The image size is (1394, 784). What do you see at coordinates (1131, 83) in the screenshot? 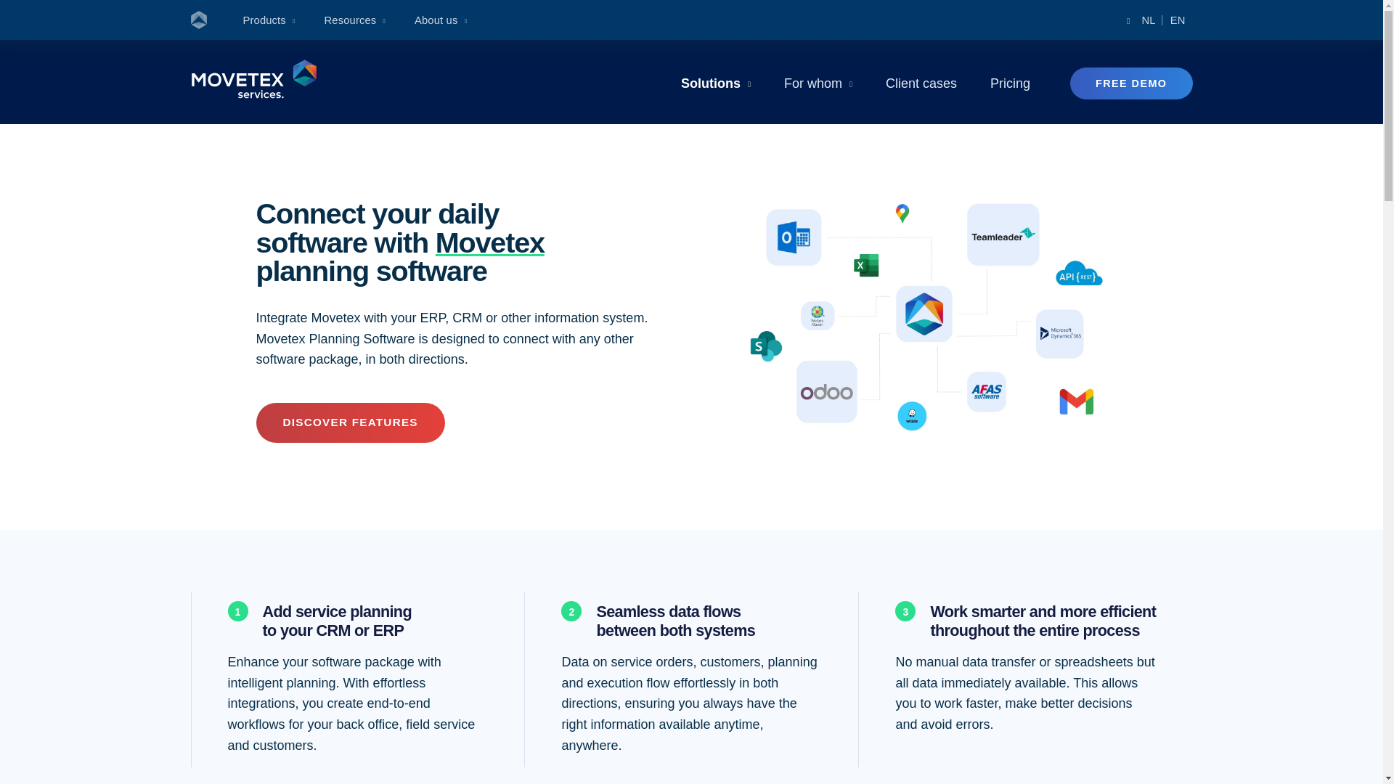
I see `FREE DEMO` at bounding box center [1131, 83].